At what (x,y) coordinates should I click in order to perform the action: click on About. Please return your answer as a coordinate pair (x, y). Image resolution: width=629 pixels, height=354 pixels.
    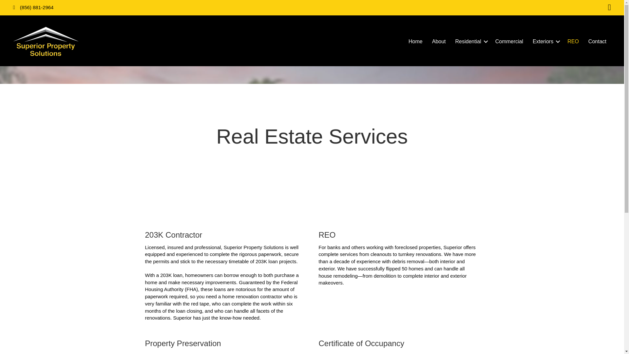
    Looking at the image, I should click on (439, 41).